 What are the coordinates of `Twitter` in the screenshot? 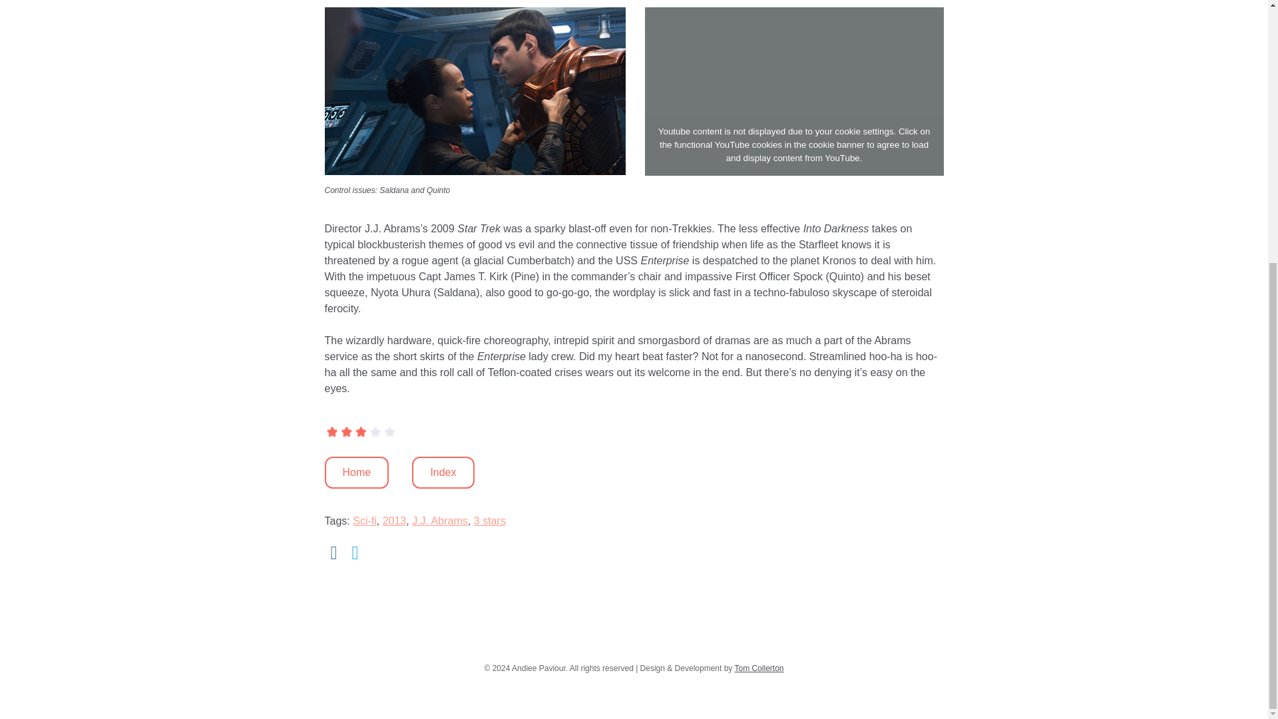 It's located at (355, 553).